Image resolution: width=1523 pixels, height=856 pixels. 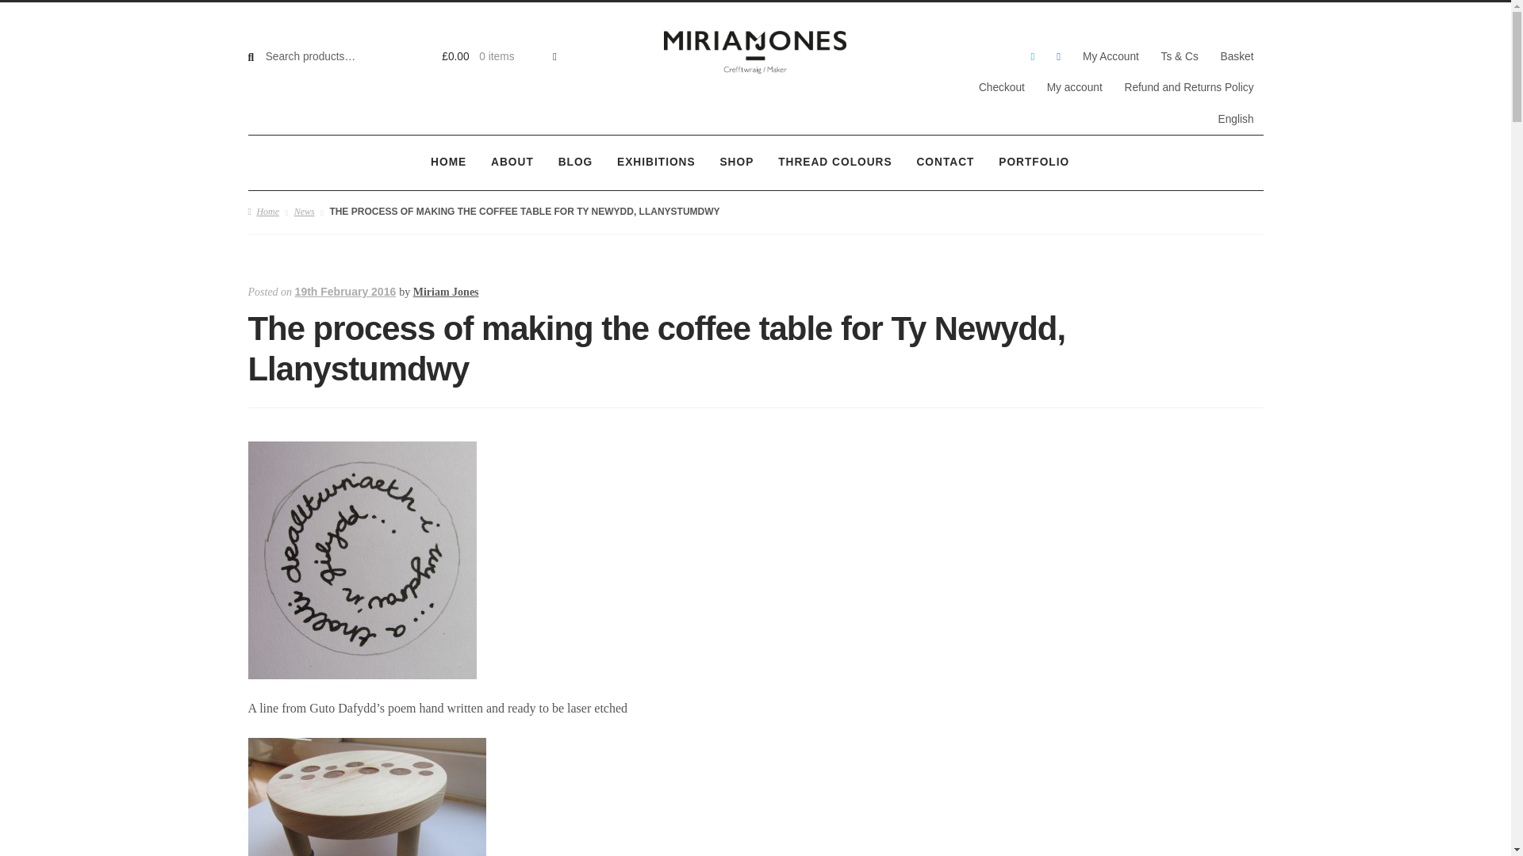 I want to click on CONTACT, so click(x=946, y=162).